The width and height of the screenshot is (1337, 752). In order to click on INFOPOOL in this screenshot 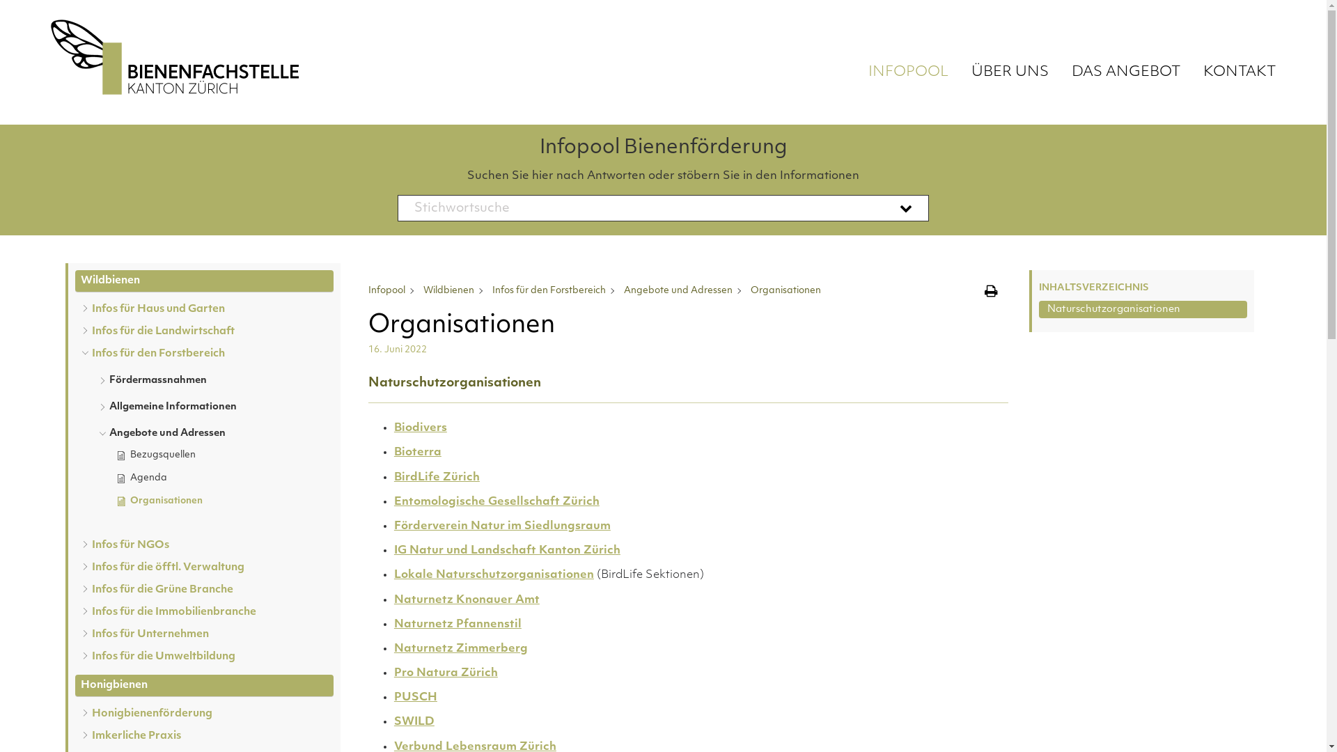, I will do `click(914, 65)`.